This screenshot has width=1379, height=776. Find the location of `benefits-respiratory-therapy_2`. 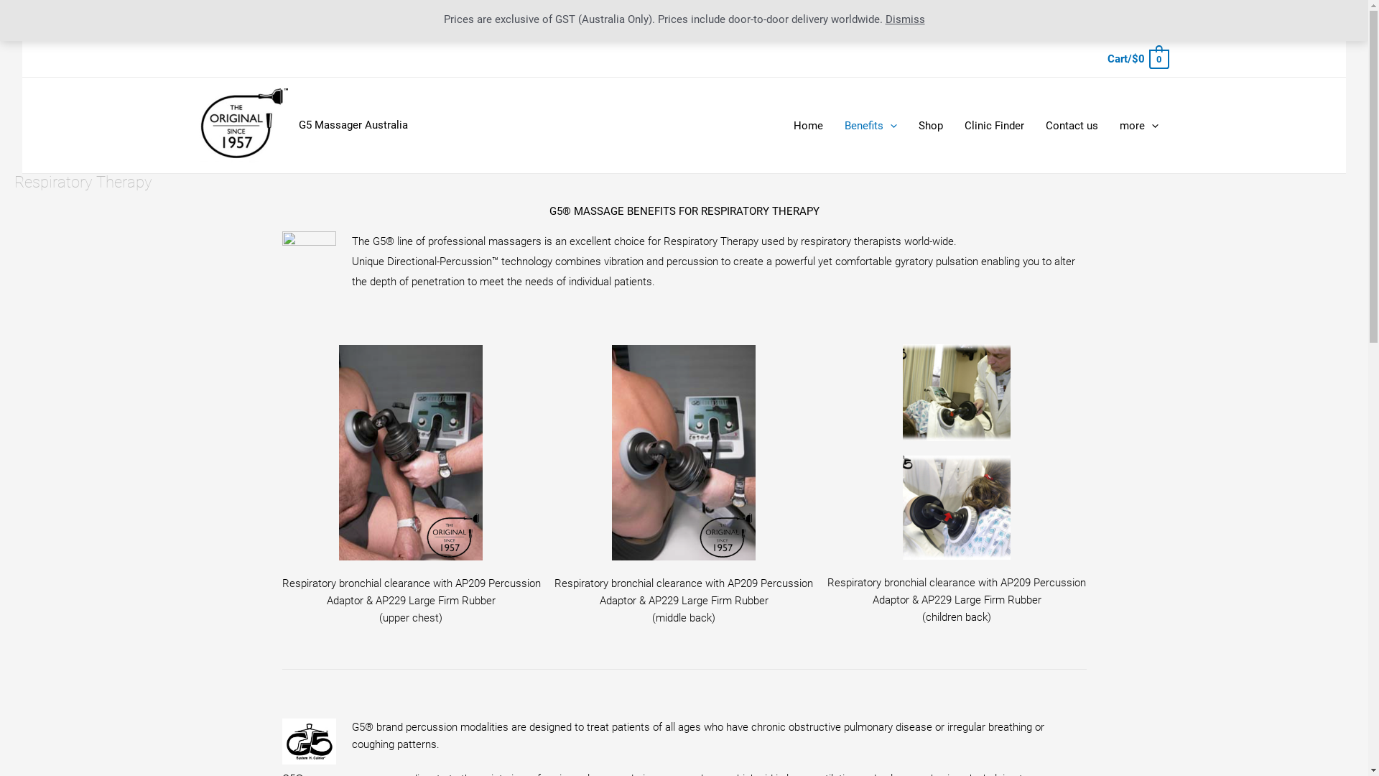

benefits-respiratory-therapy_2 is located at coordinates (957, 507).